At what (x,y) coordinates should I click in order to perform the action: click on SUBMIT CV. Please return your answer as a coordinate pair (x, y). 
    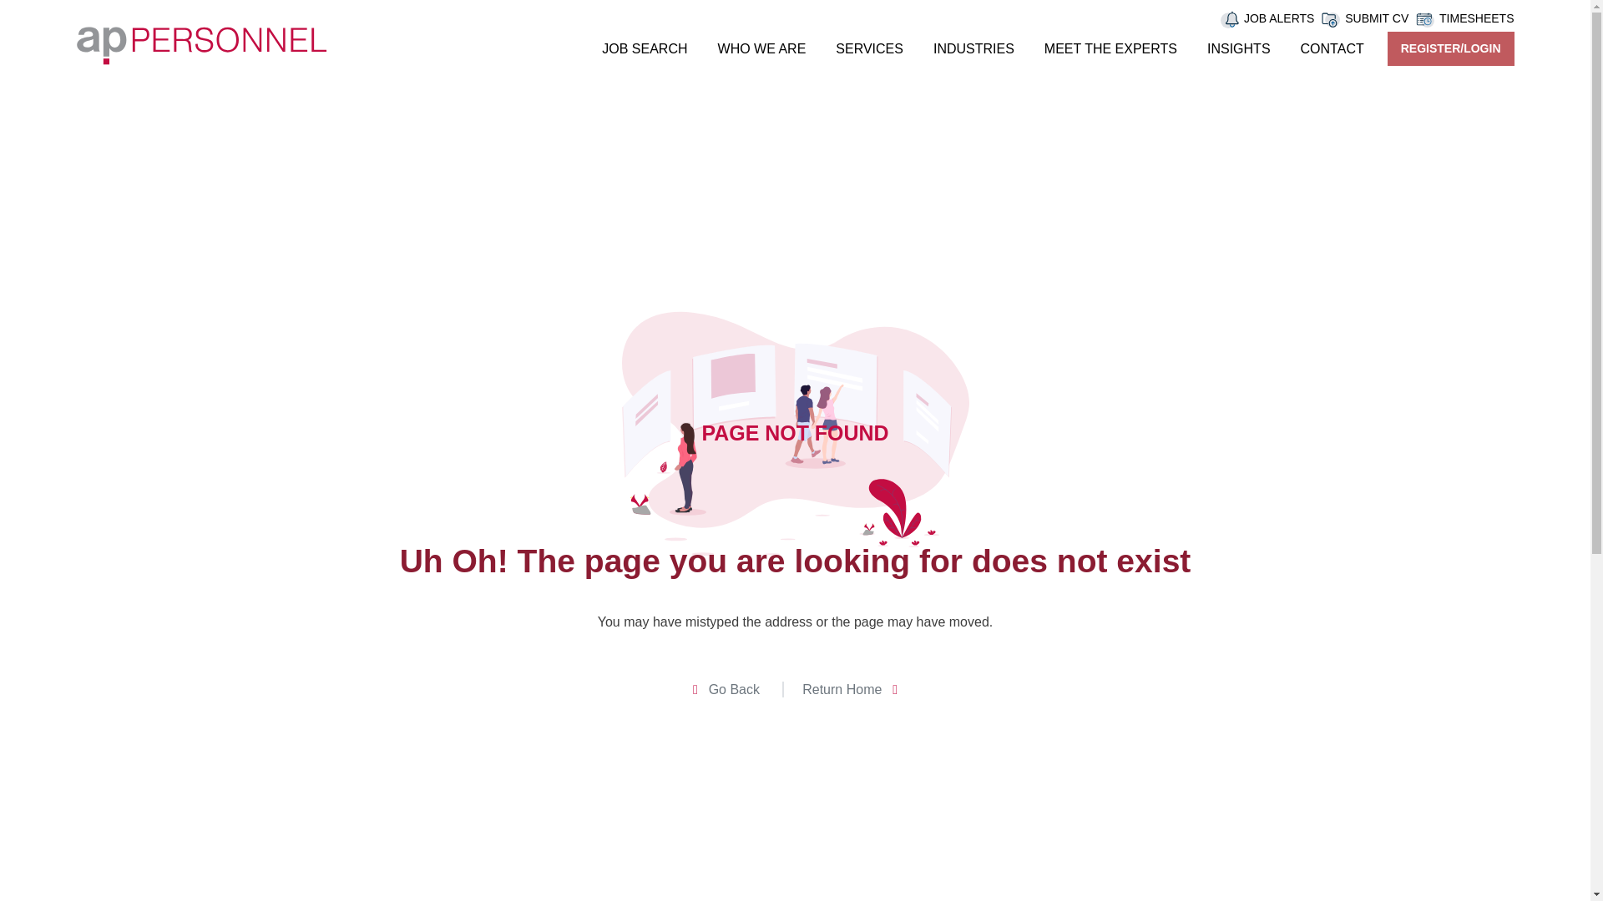
    Looking at the image, I should click on (1376, 18).